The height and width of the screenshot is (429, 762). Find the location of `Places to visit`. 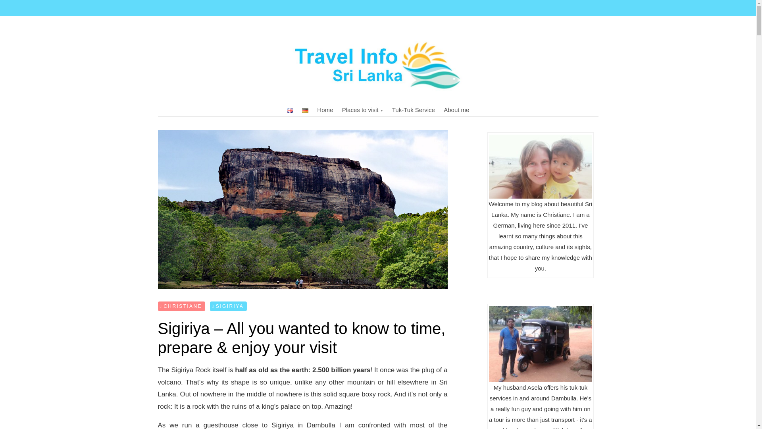

Places to visit is located at coordinates (363, 110).